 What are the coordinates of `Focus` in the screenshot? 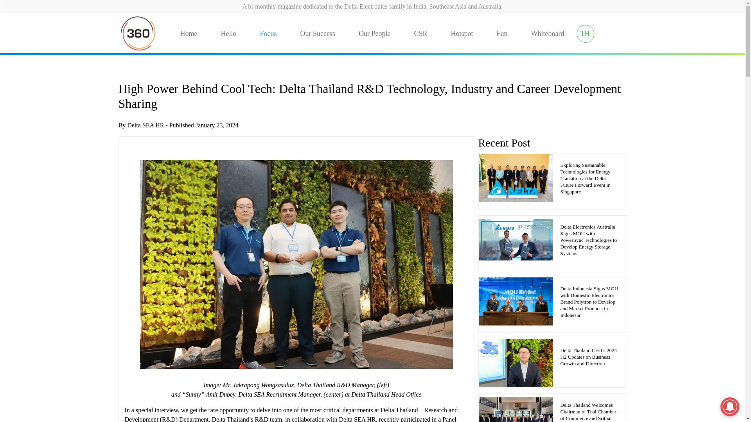 It's located at (268, 34).